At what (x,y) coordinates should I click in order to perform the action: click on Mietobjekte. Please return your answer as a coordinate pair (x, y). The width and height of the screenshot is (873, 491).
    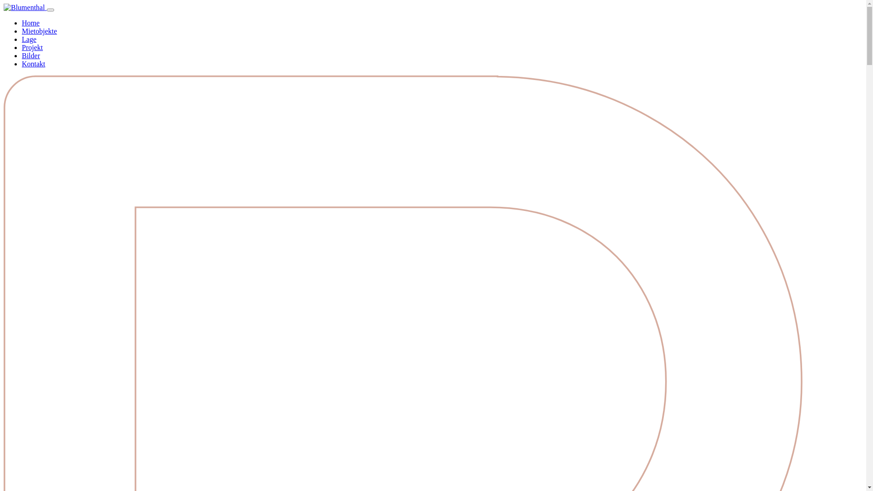
    Looking at the image, I should click on (39, 31).